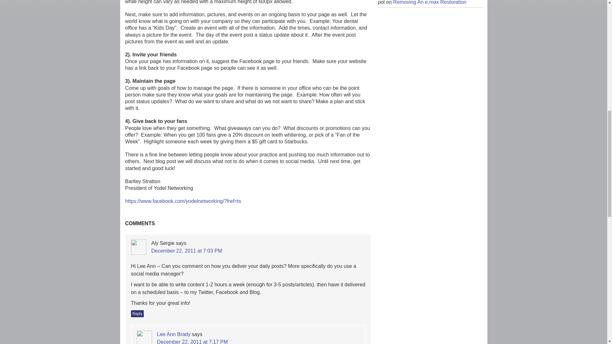  I want to click on December 22, 2011 at 7:17 PM, so click(192, 341).